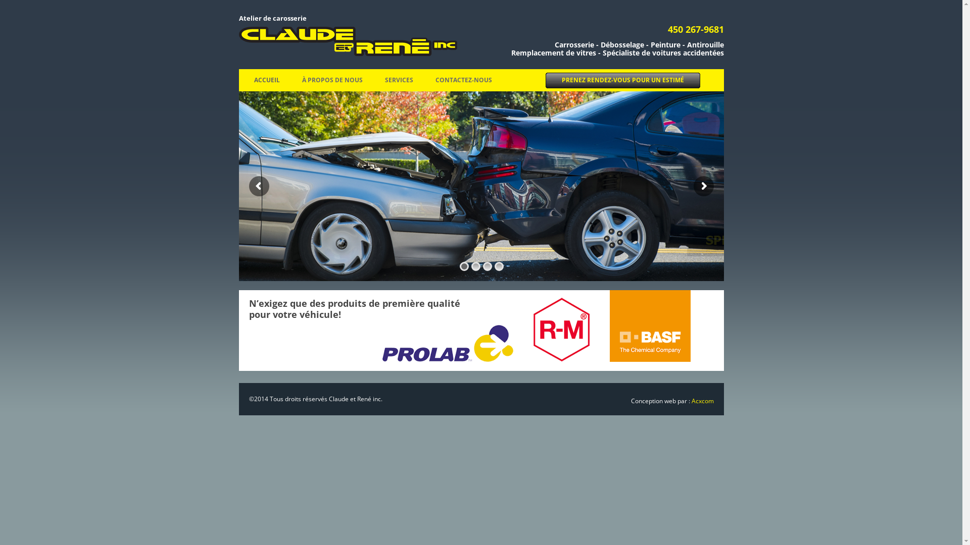 The height and width of the screenshot is (545, 970). Describe the element at coordinates (481, 70) in the screenshot. I see `Aller au contenu` at that location.